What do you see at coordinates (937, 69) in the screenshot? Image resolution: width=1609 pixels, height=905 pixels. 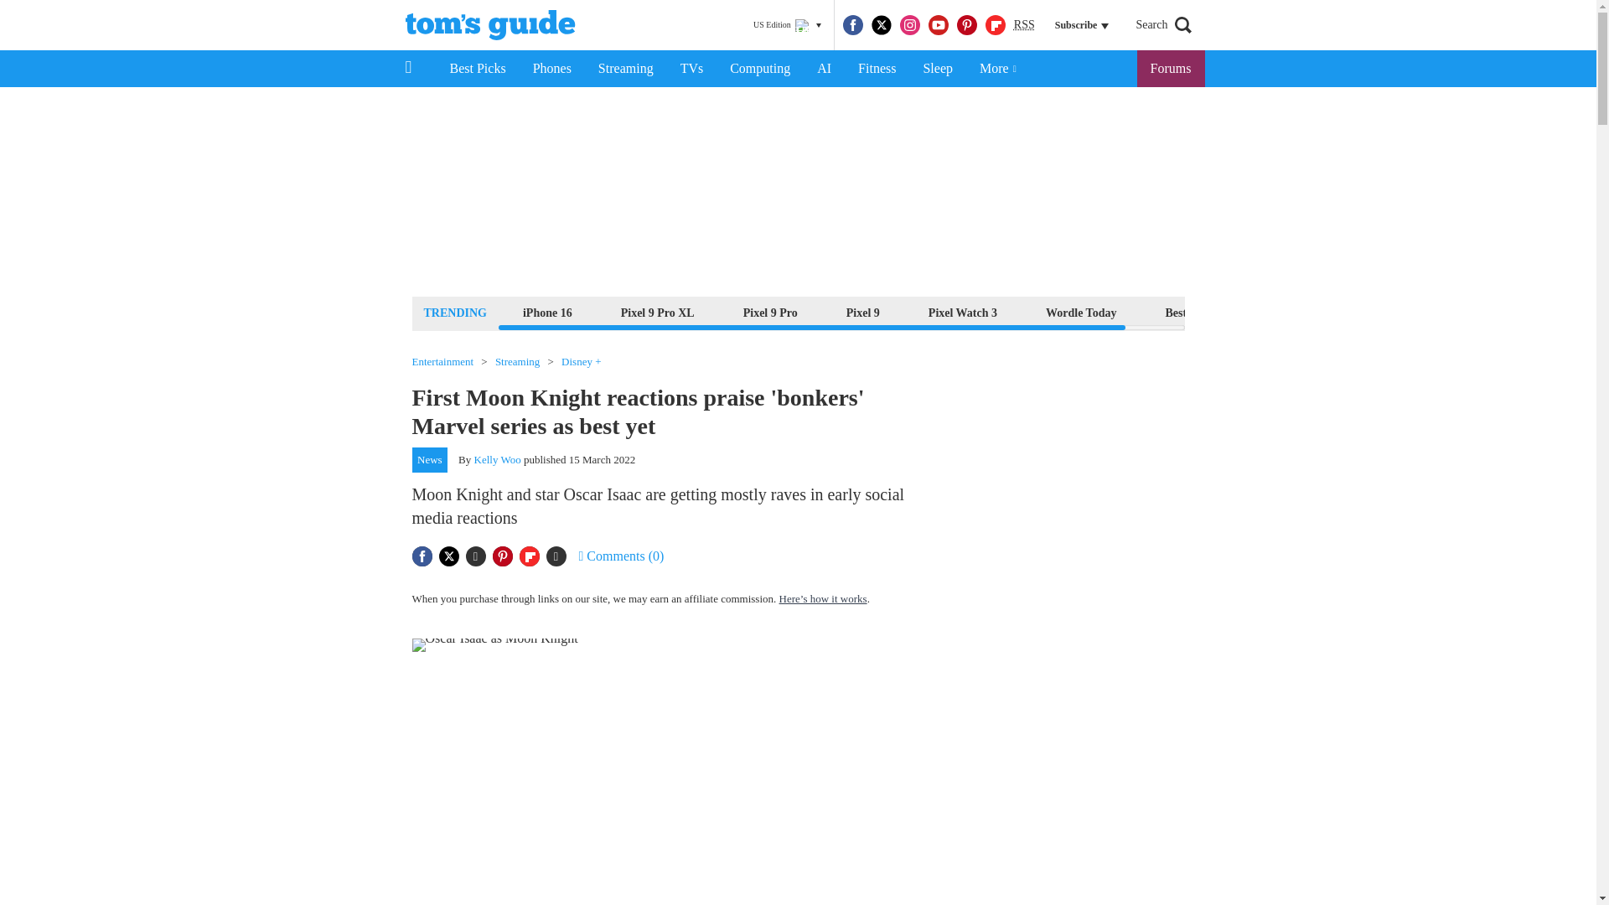 I see `Sleep` at bounding box center [937, 69].